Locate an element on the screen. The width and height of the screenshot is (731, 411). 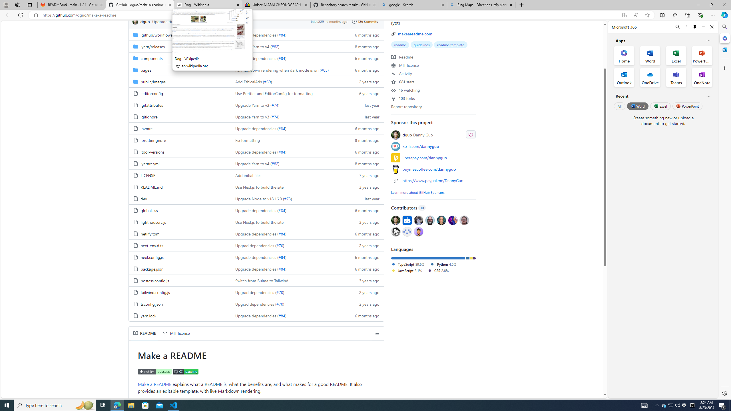
JavaScript 3.1% is located at coordinates (406, 270).